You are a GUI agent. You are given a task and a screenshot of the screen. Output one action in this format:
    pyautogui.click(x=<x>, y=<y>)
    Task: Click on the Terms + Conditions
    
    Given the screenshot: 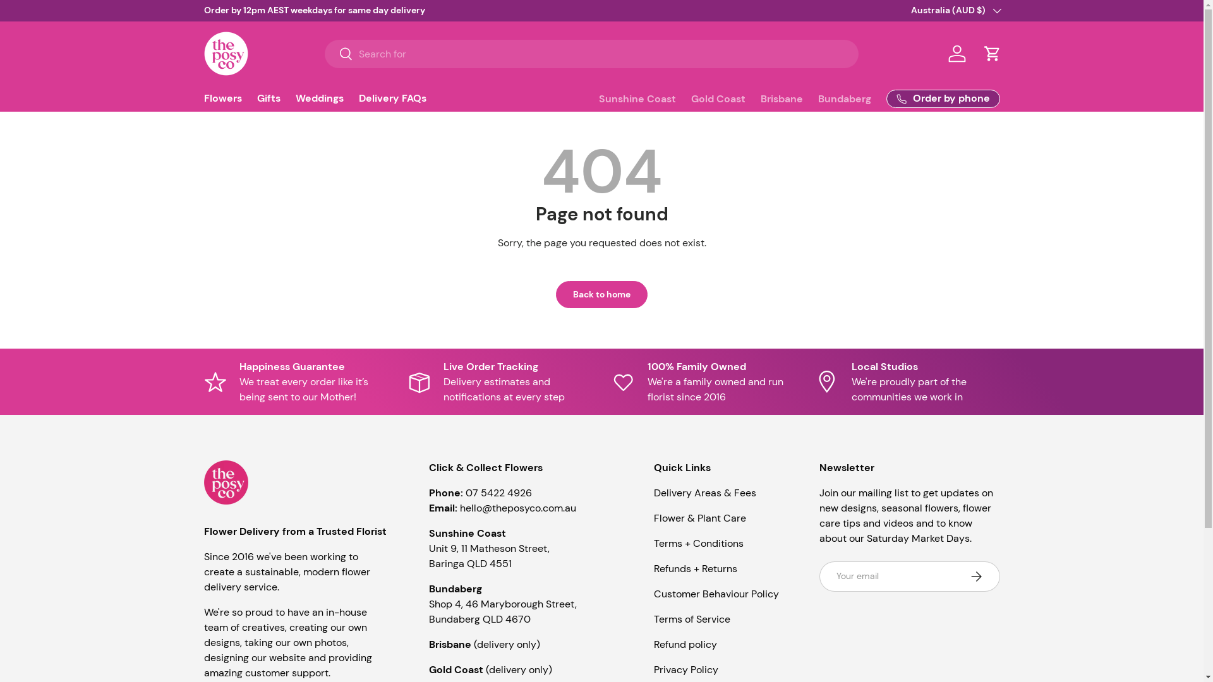 What is the action you would take?
    pyautogui.click(x=698, y=543)
    